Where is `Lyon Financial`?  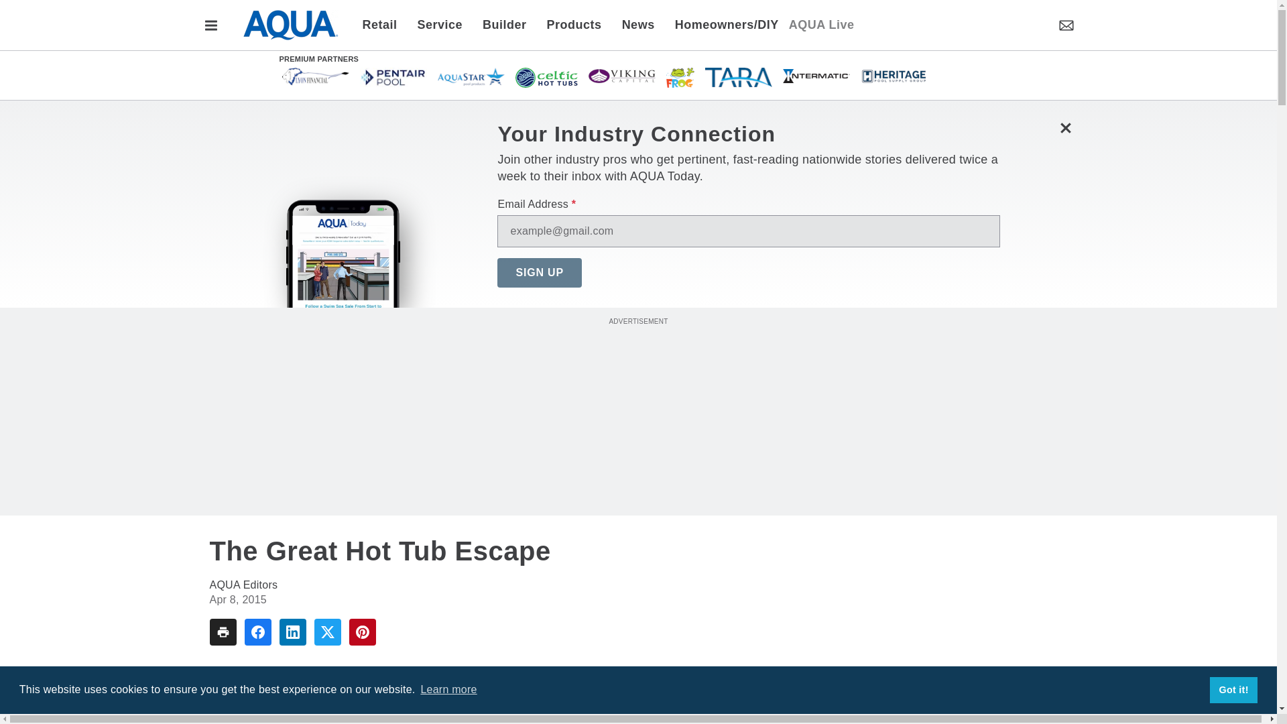
Lyon Financial is located at coordinates (315, 76).